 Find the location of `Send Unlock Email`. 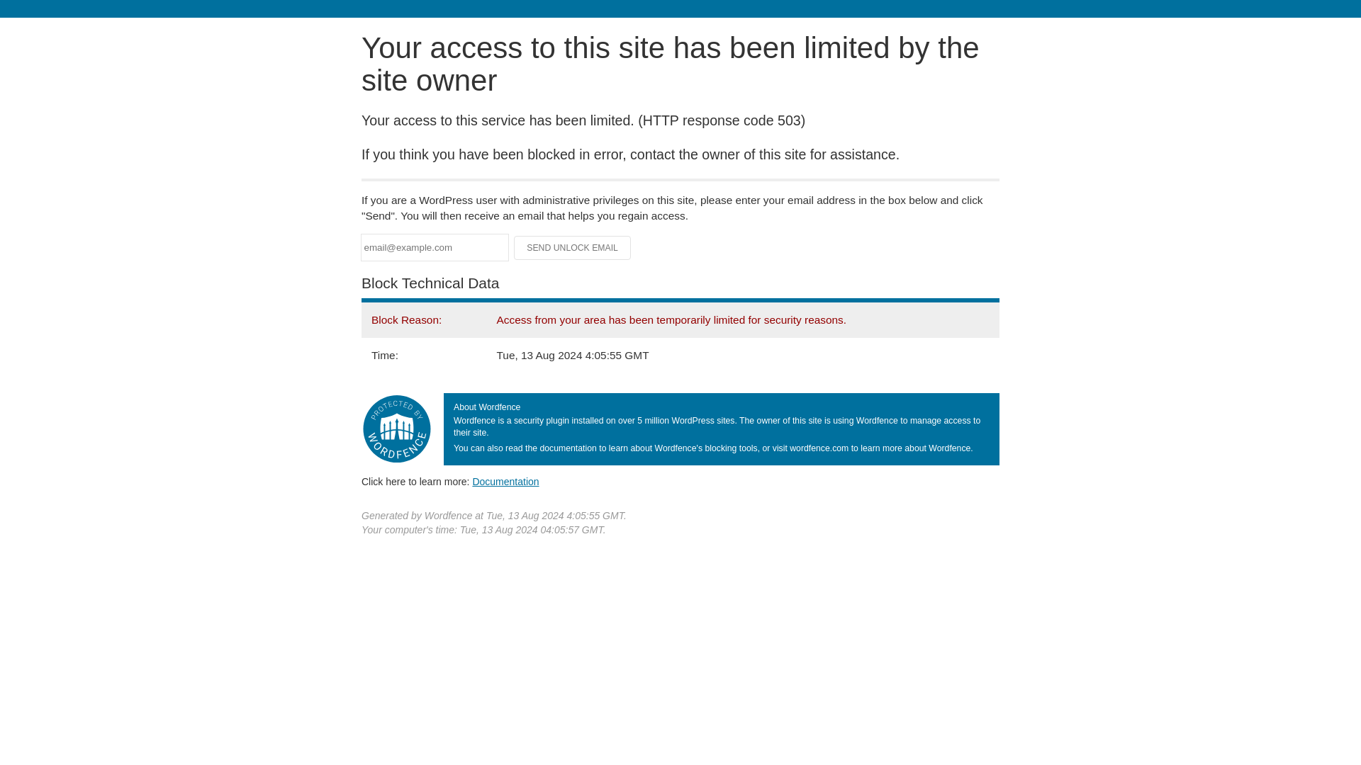

Send Unlock Email is located at coordinates (573, 248).